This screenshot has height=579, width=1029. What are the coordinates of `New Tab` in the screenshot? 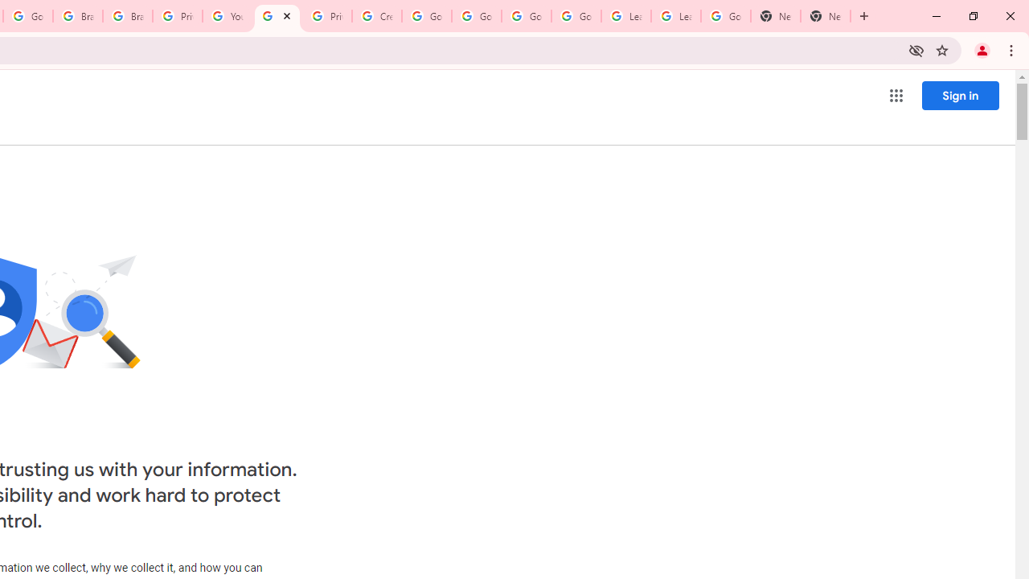 It's located at (825, 16).